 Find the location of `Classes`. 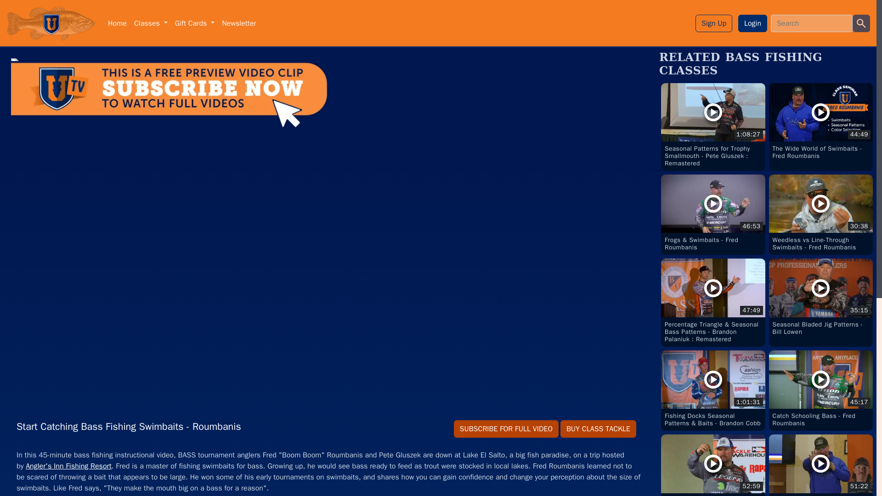

Classes is located at coordinates (117, 23).